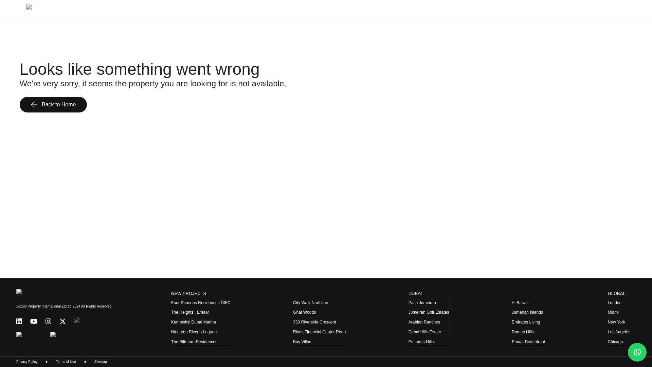 This screenshot has width=652, height=367. Describe the element at coordinates (422, 303) in the screenshot. I see `Palm Jumeirah` at that location.